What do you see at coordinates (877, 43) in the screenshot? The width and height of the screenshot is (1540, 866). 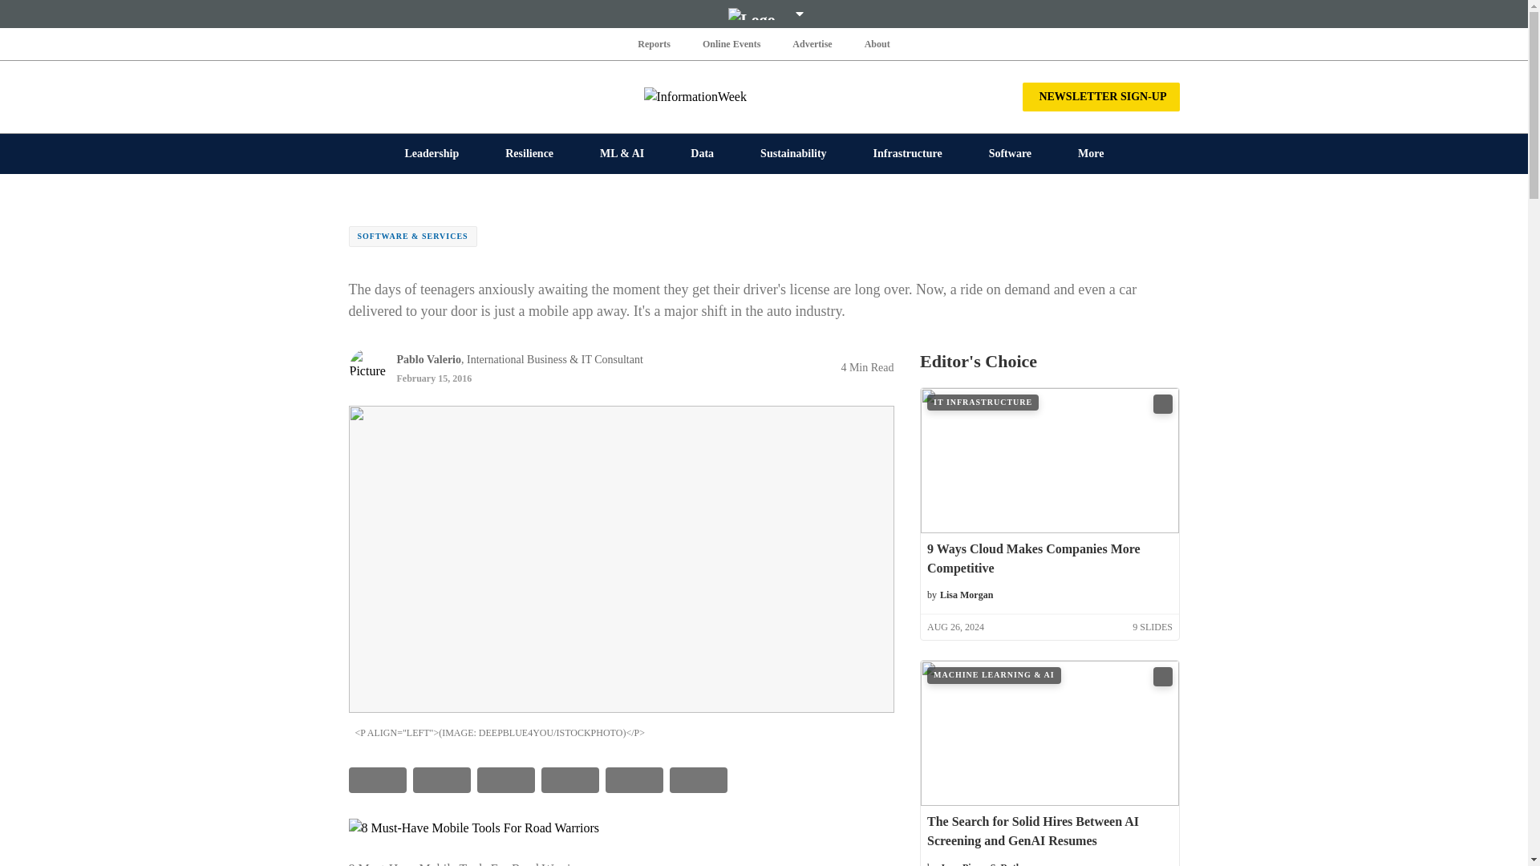 I see `About` at bounding box center [877, 43].